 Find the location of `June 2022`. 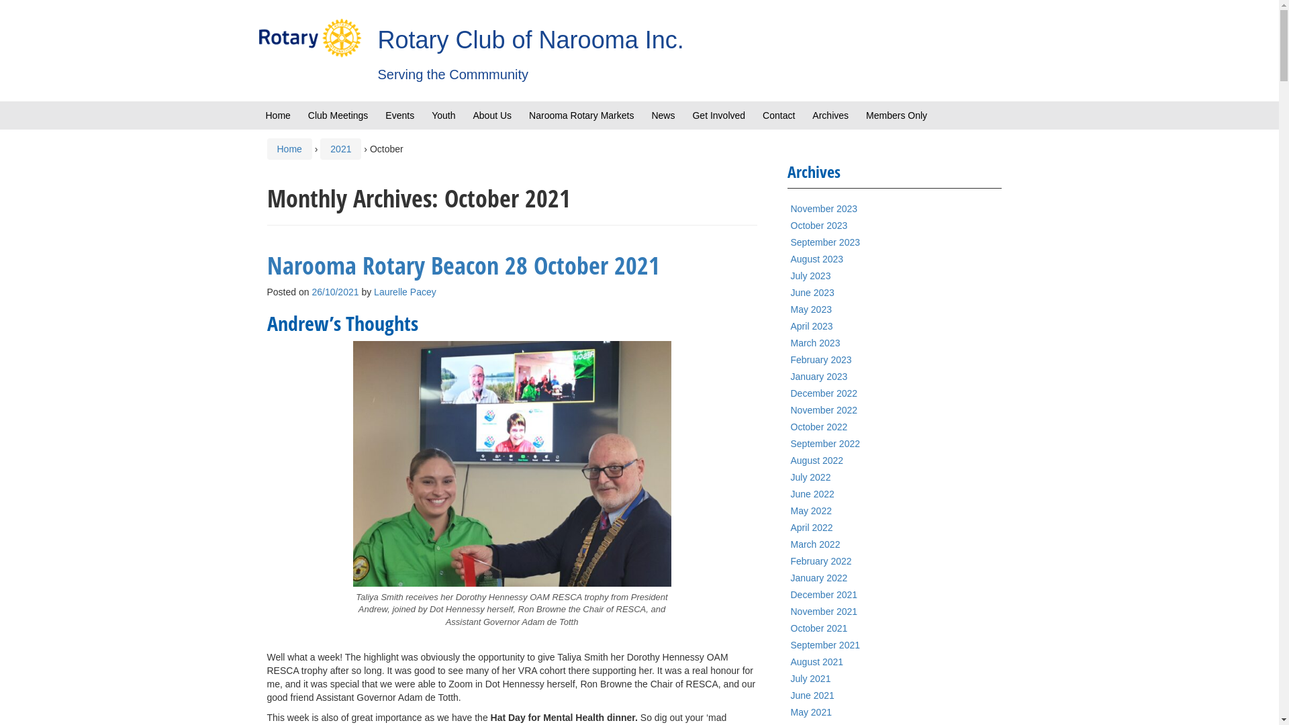

June 2022 is located at coordinates (812, 494).